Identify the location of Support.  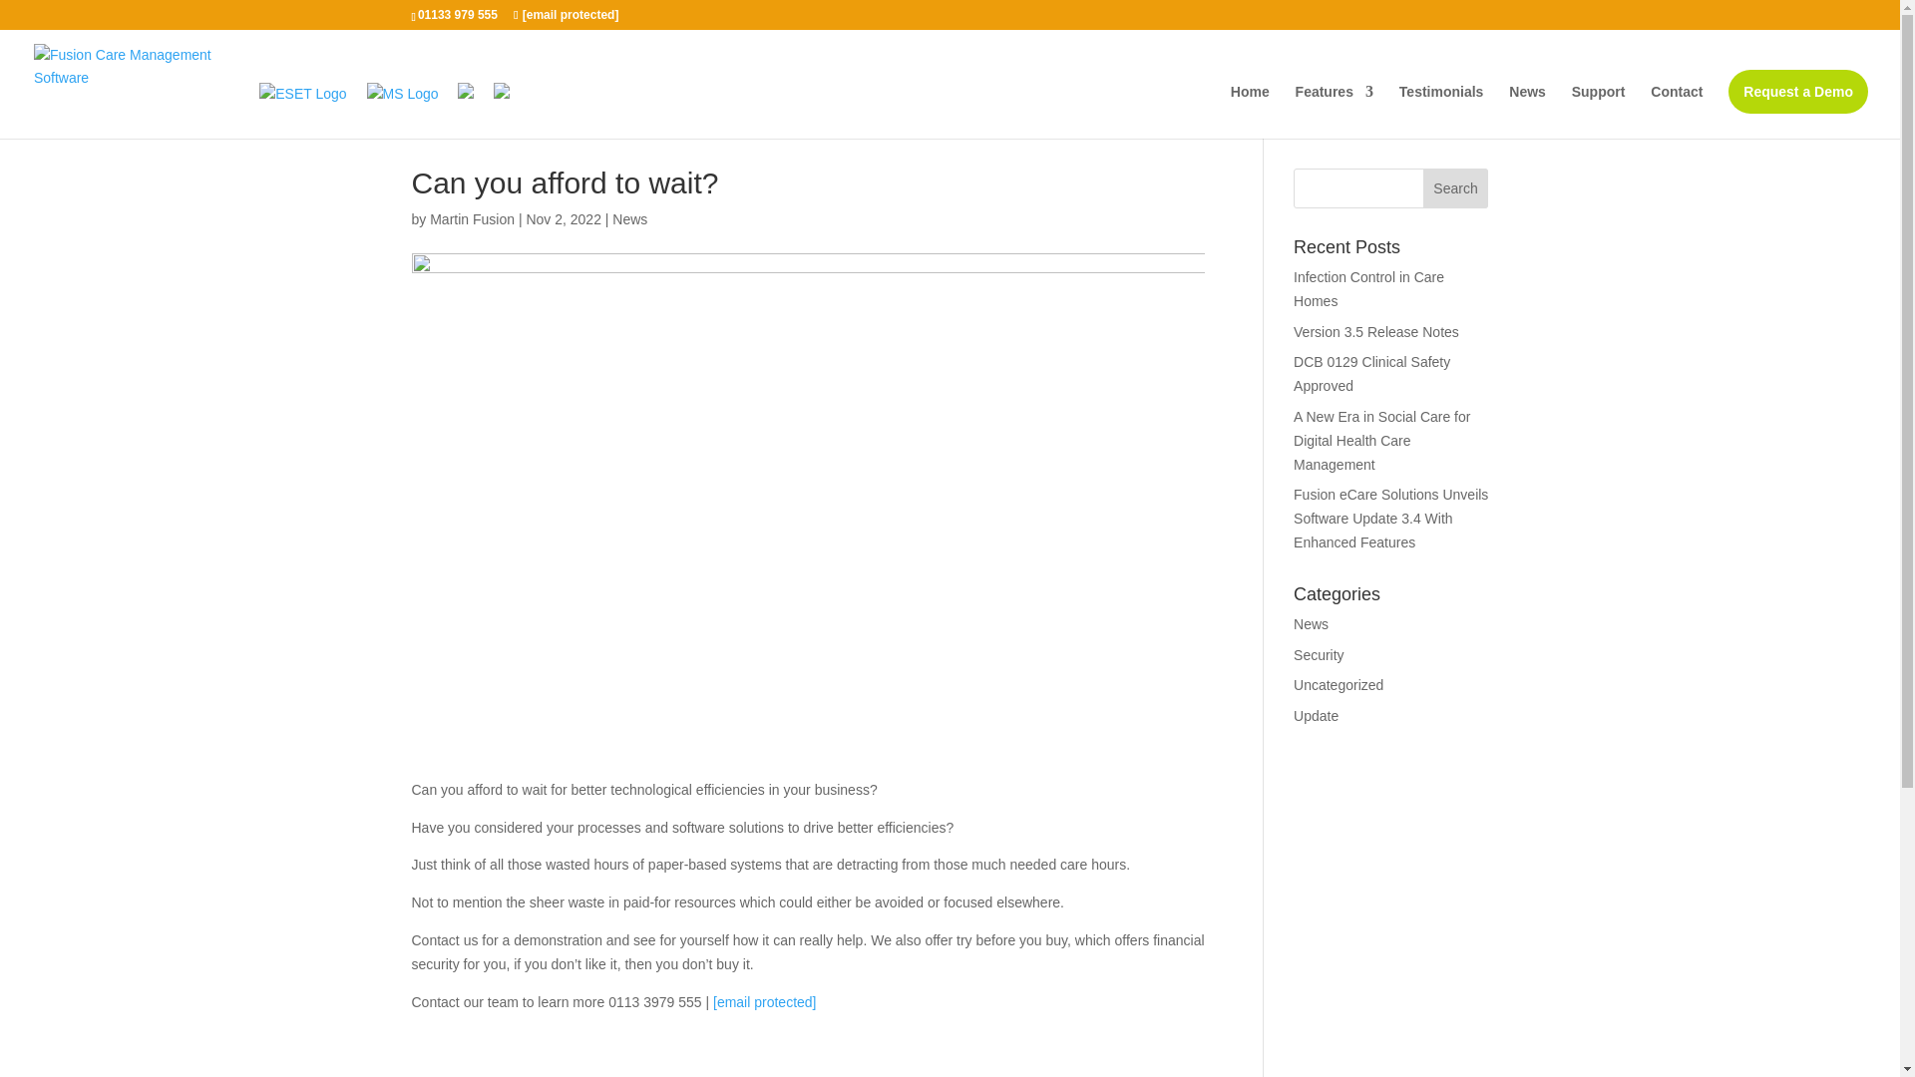
(1599, 112).